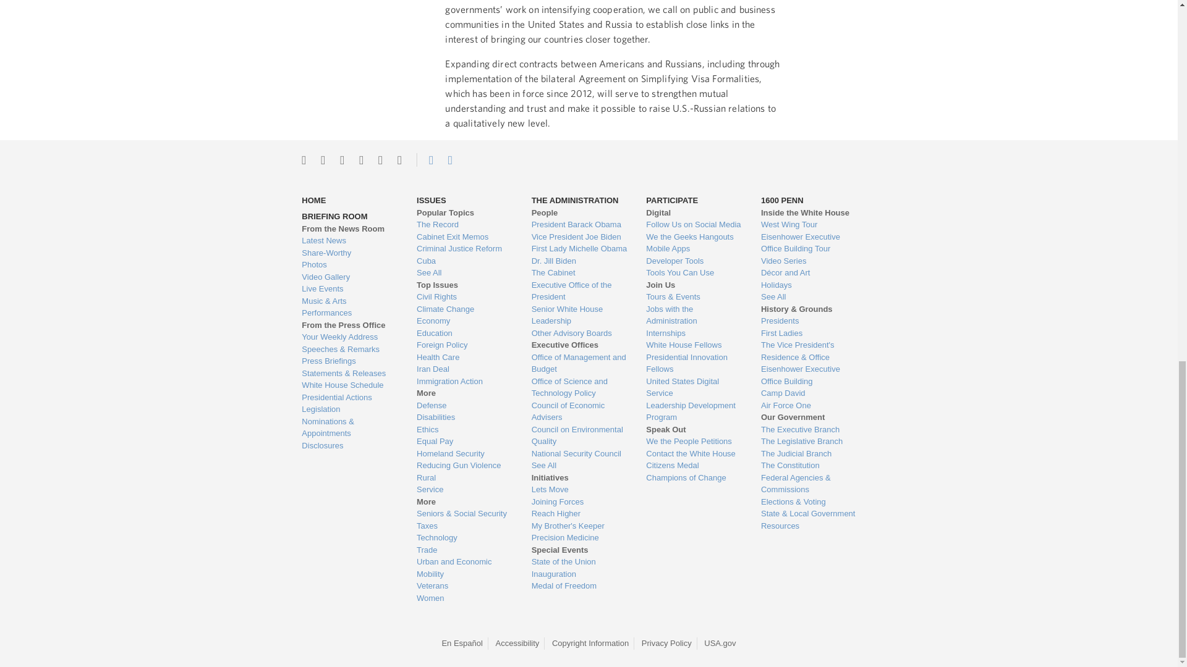  What do you see at coordinates (349, 241) in the screenshot?
I see `Read the latest blog posts from 1600 Pennsylvania Ave` at bounding box center [349, 241].